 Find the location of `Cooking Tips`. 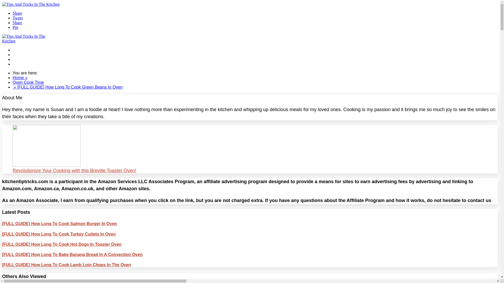

Cooking Tips is located at coordinates (25, 59).